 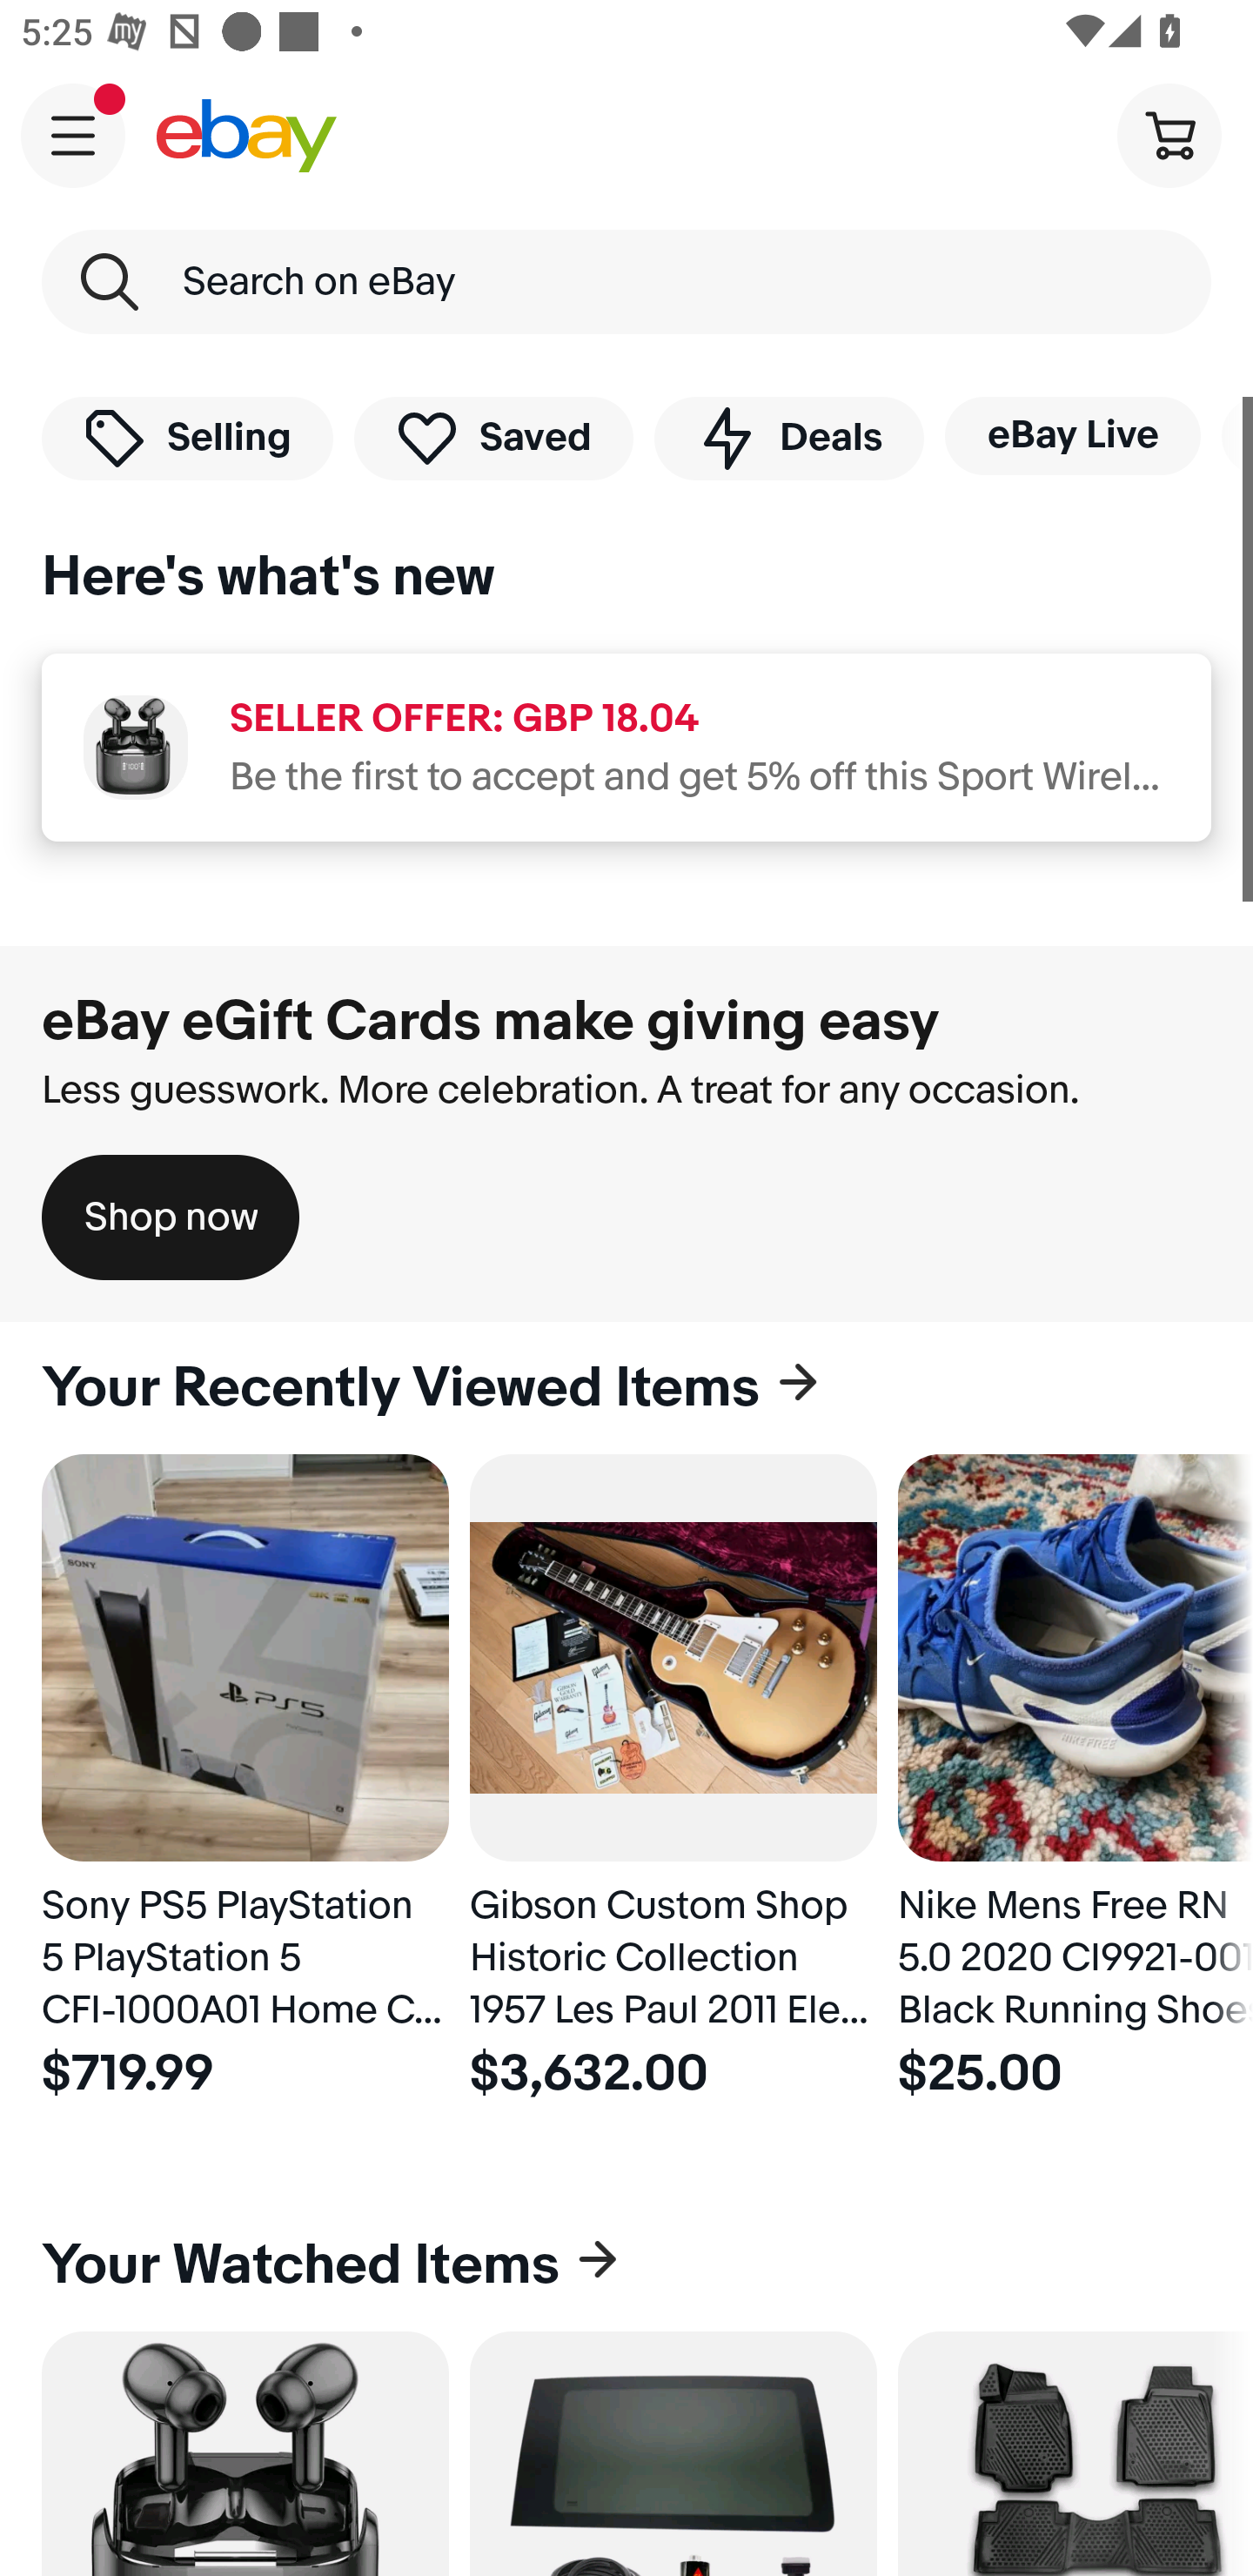 What do you see at coordinates (171, 1217) in the screenshot?
I see `Shop now` at bounding box center [171, 1217].